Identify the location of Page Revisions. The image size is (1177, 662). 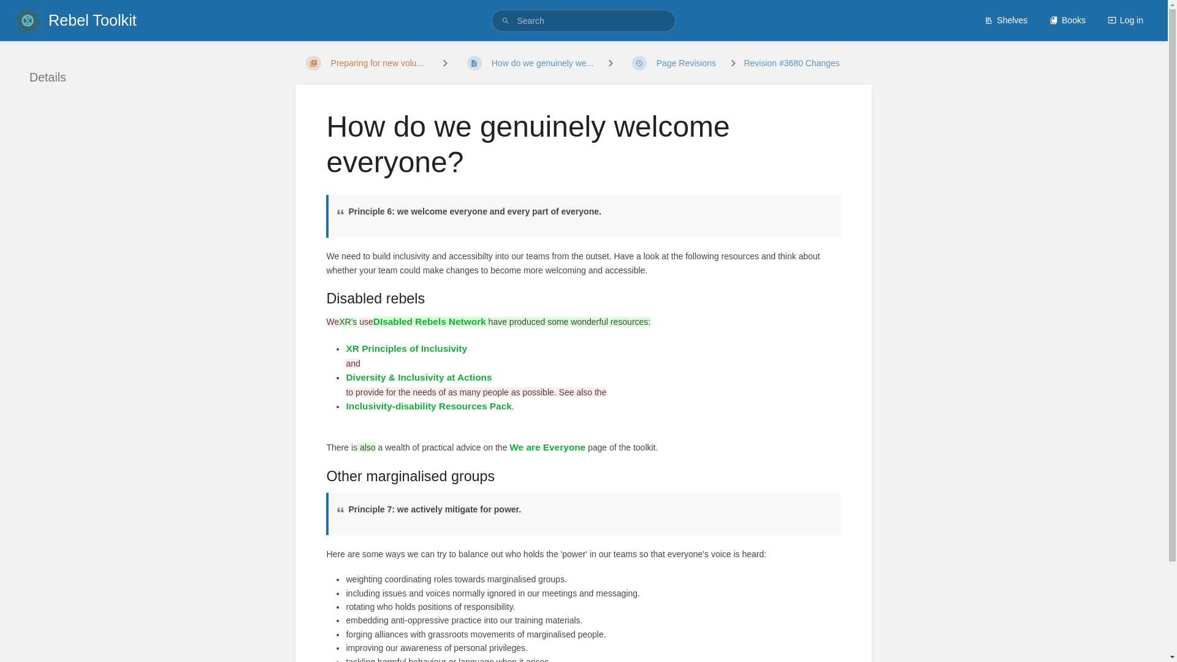
(673, 63).